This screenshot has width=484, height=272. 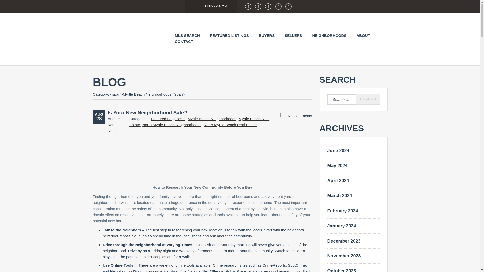 I want to click on CONTACT, so click(x=184, y=41).